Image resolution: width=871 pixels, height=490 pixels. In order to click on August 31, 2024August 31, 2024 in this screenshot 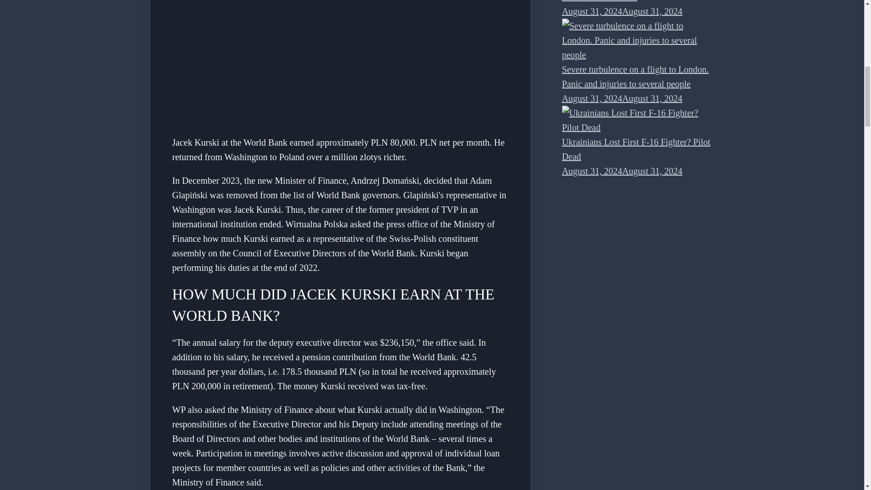, I will do `click(622, 98)`.